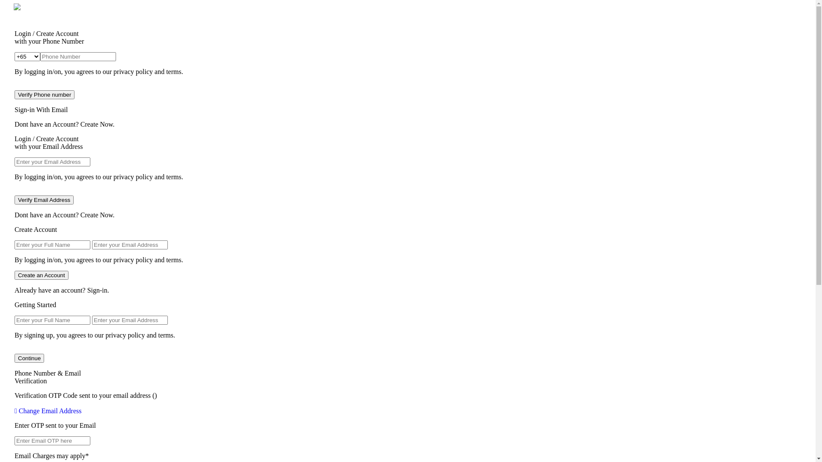 This screenshot has width=822, height=462. Describe the element at coordinates (45, 95) in the screenshot. I see `Verify Phone number` at that location.